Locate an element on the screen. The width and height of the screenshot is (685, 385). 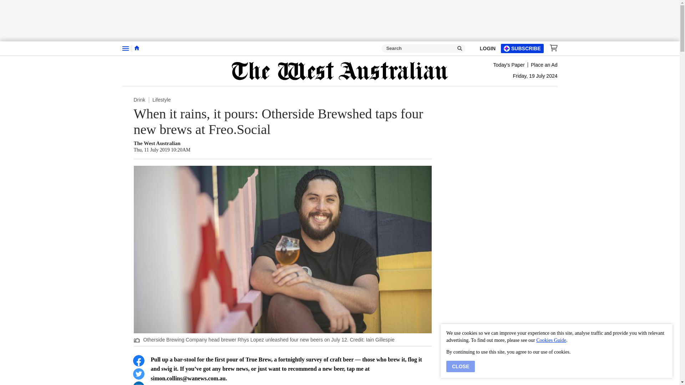
Home is located at coordinates (136, 48).